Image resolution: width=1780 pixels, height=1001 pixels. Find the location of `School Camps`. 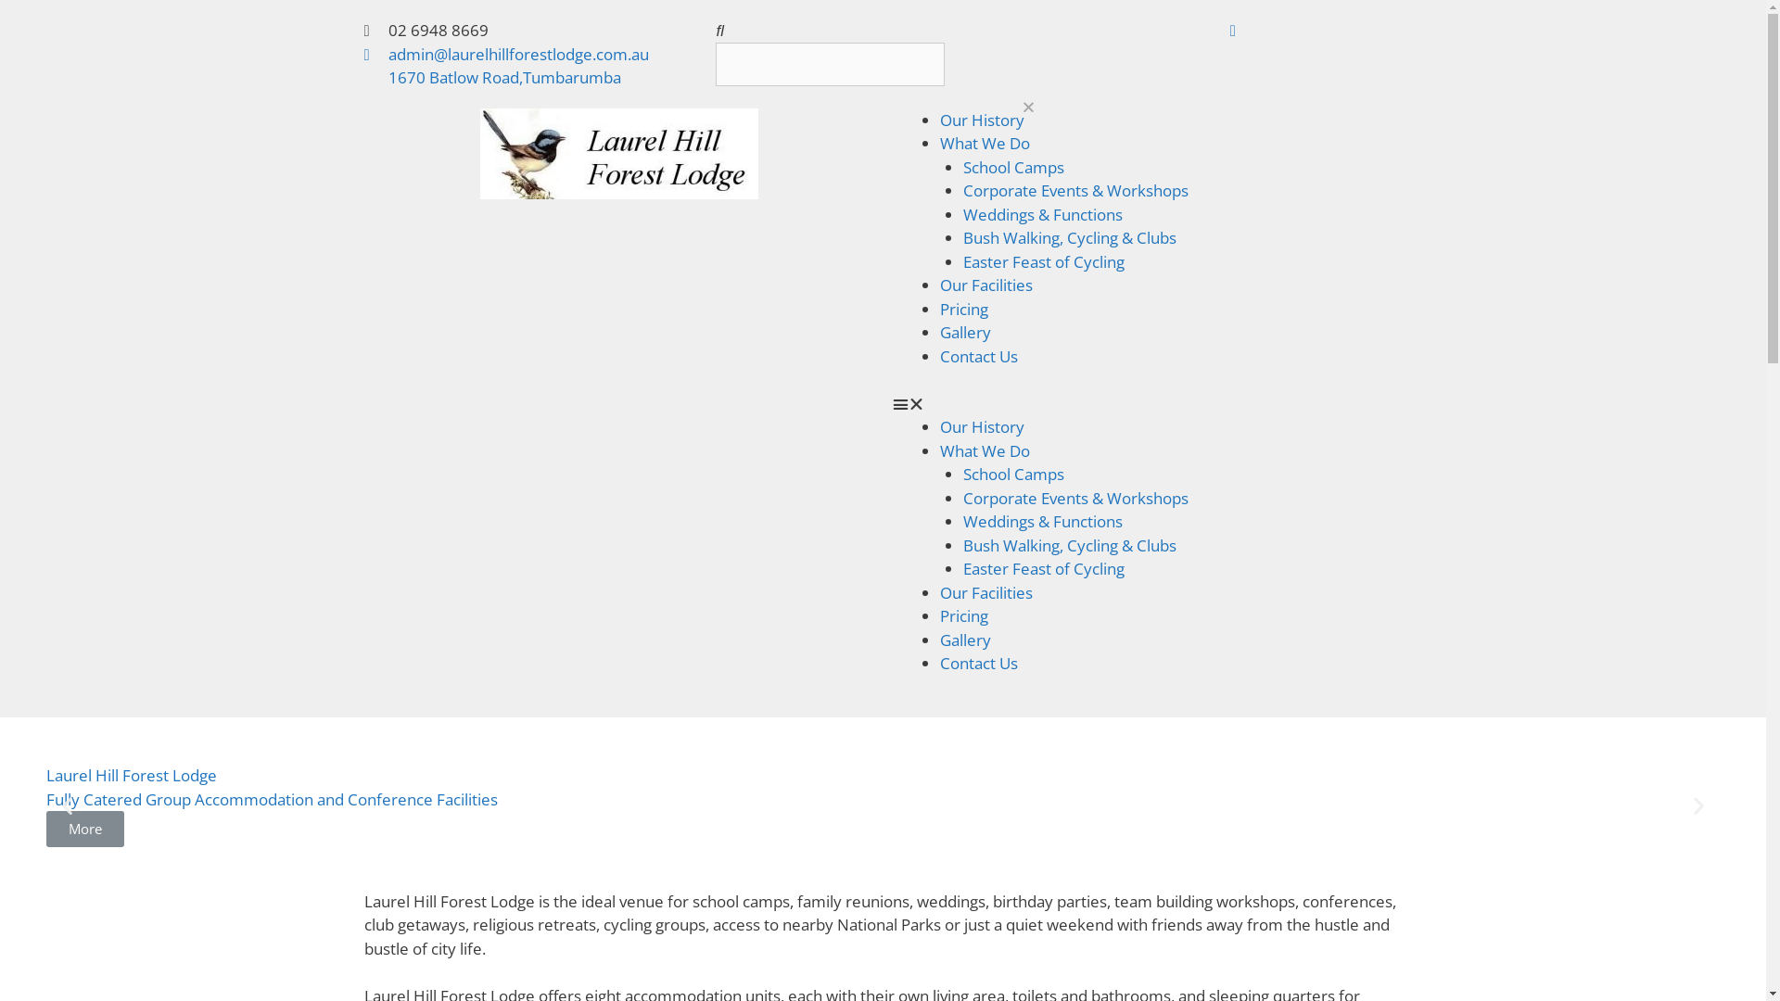

School Camps is located at coordinates (1014, 475).